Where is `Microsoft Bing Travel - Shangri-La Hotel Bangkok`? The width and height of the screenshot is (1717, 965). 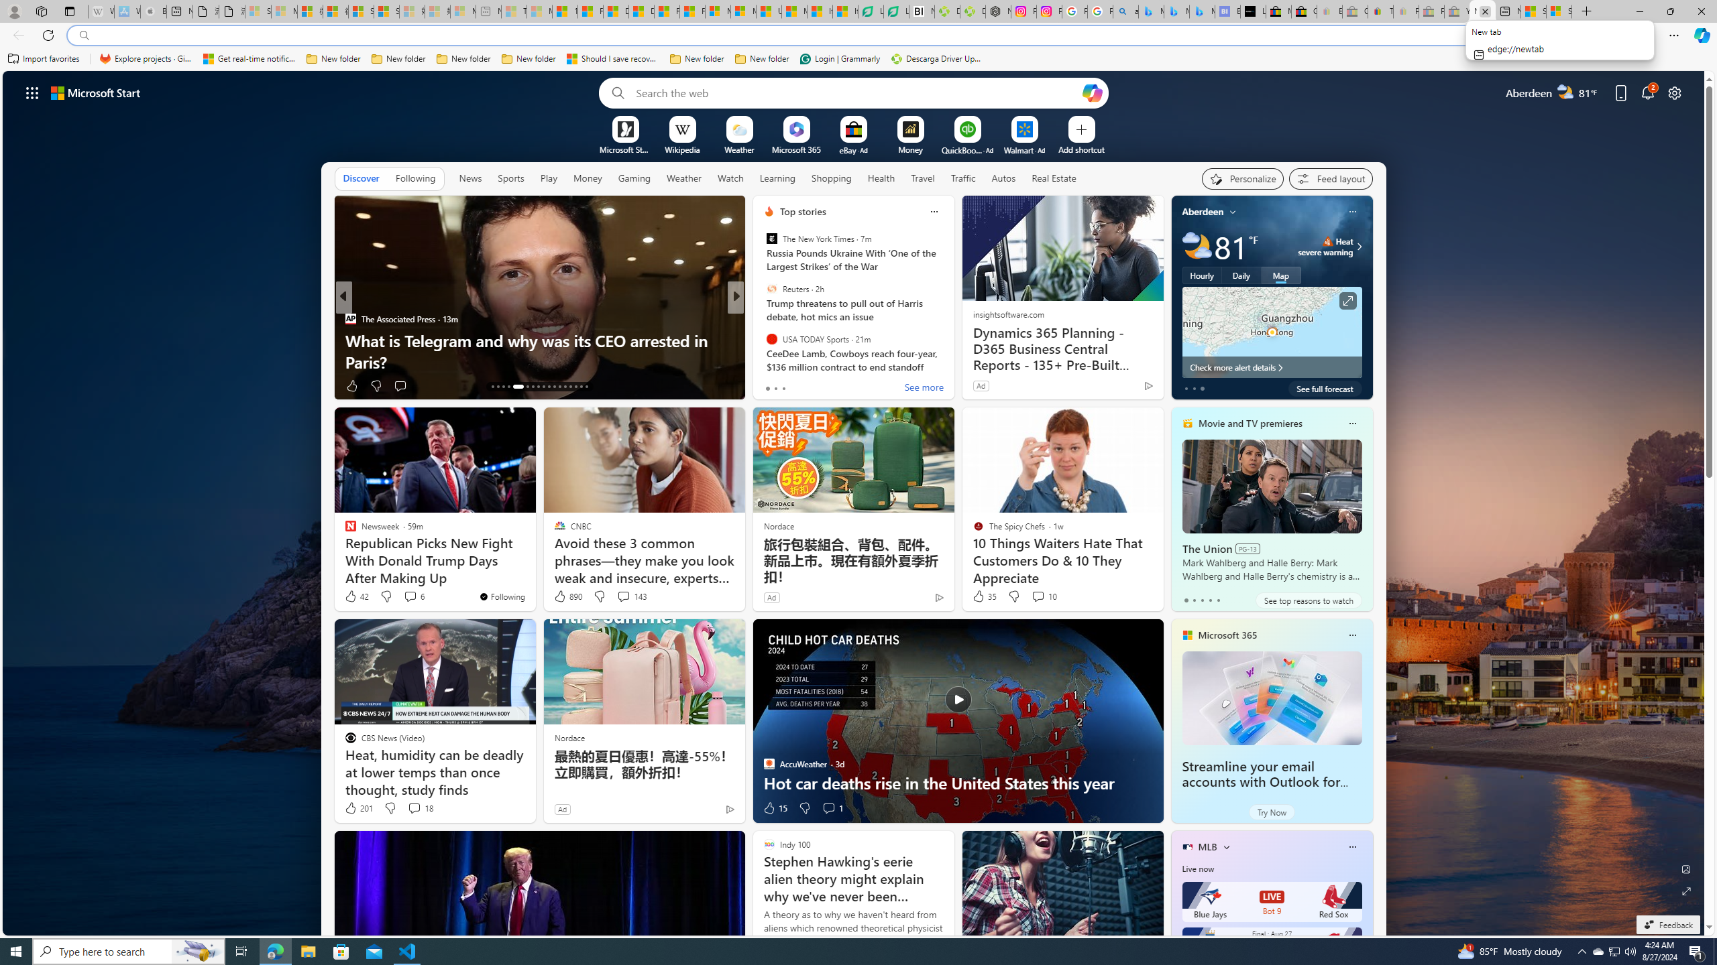
Microsoft Bing Travel - Shangri-La Hotel Bangkok is located at coordinates (1202, 11).